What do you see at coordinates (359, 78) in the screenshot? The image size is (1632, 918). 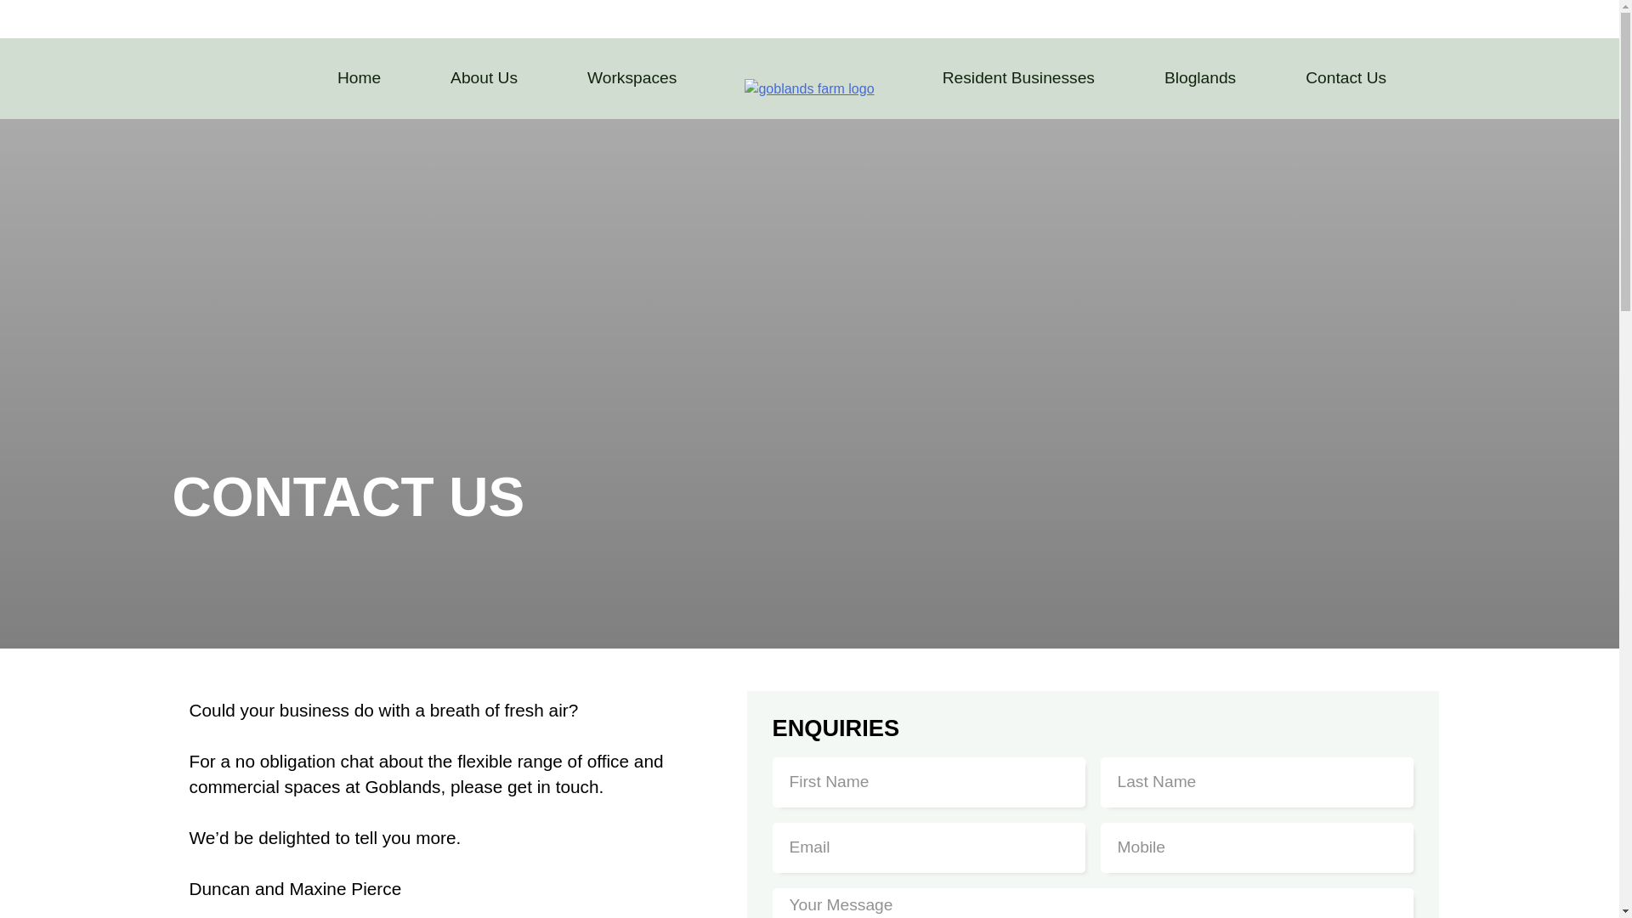 I see `Home` at bounding box center [359, 78].